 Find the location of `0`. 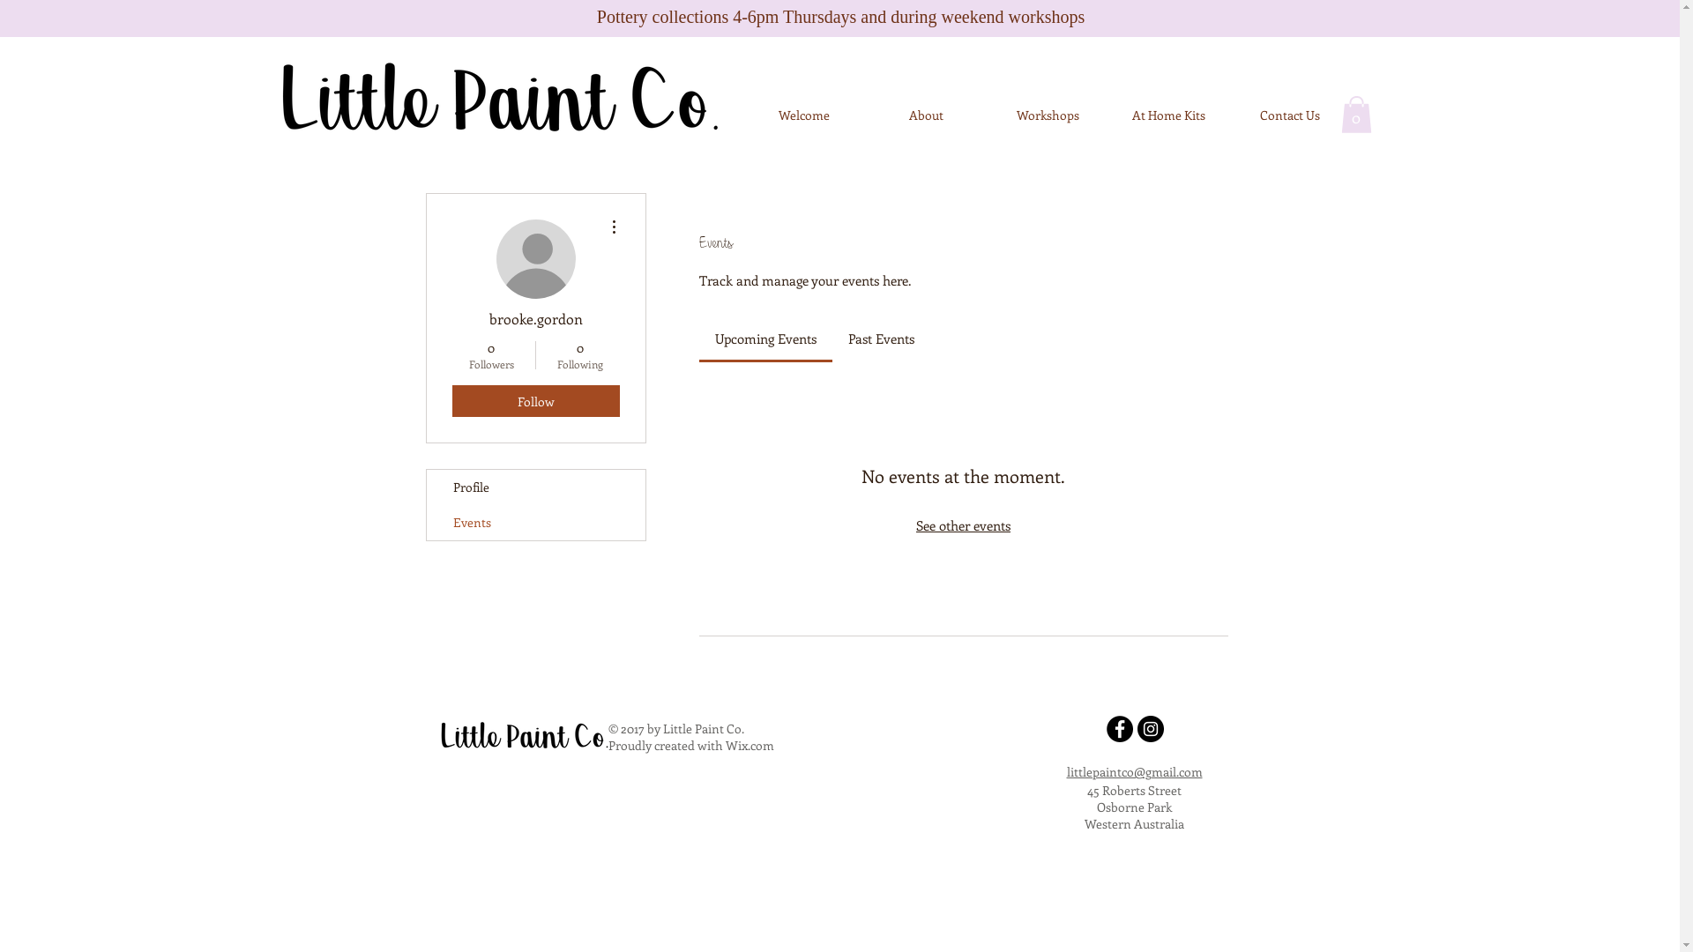

0 is located at coordinates (1356, 115).